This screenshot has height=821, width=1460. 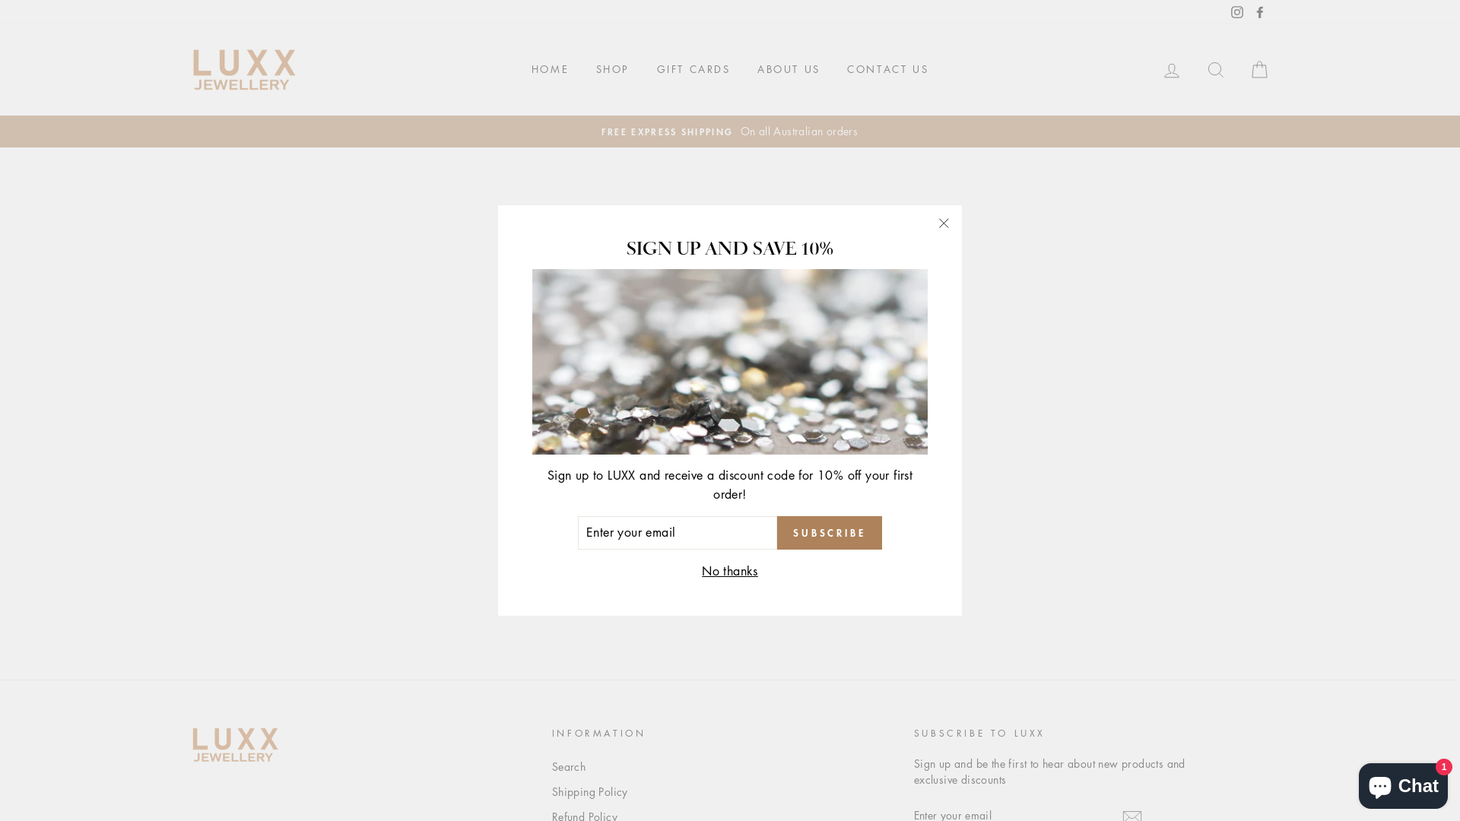 What do you see at coordinates (569, 767) in the screenshot?
I see `Search` at bounding box center [569, 767].